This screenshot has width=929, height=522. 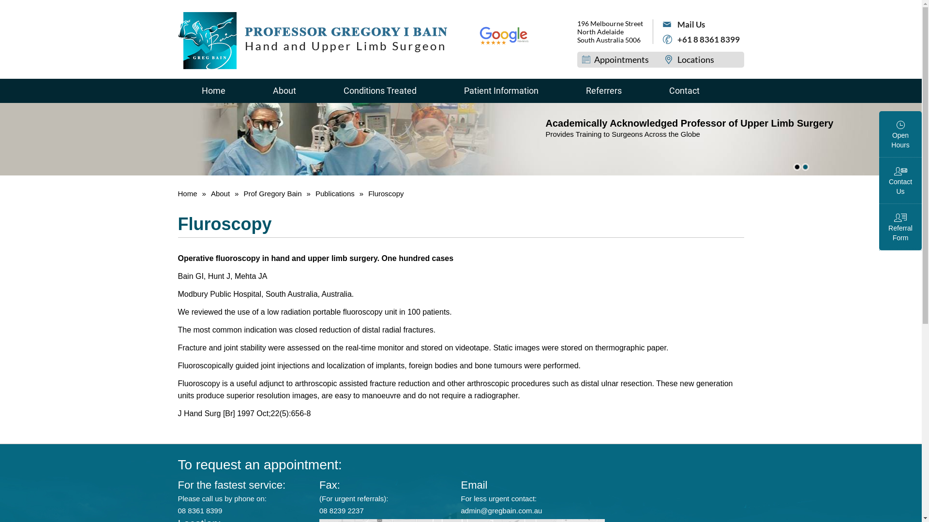 What do you see at coordinates (702, 24) in the screenshot?
I see `Mail Us` at bounding box center [702, 24].